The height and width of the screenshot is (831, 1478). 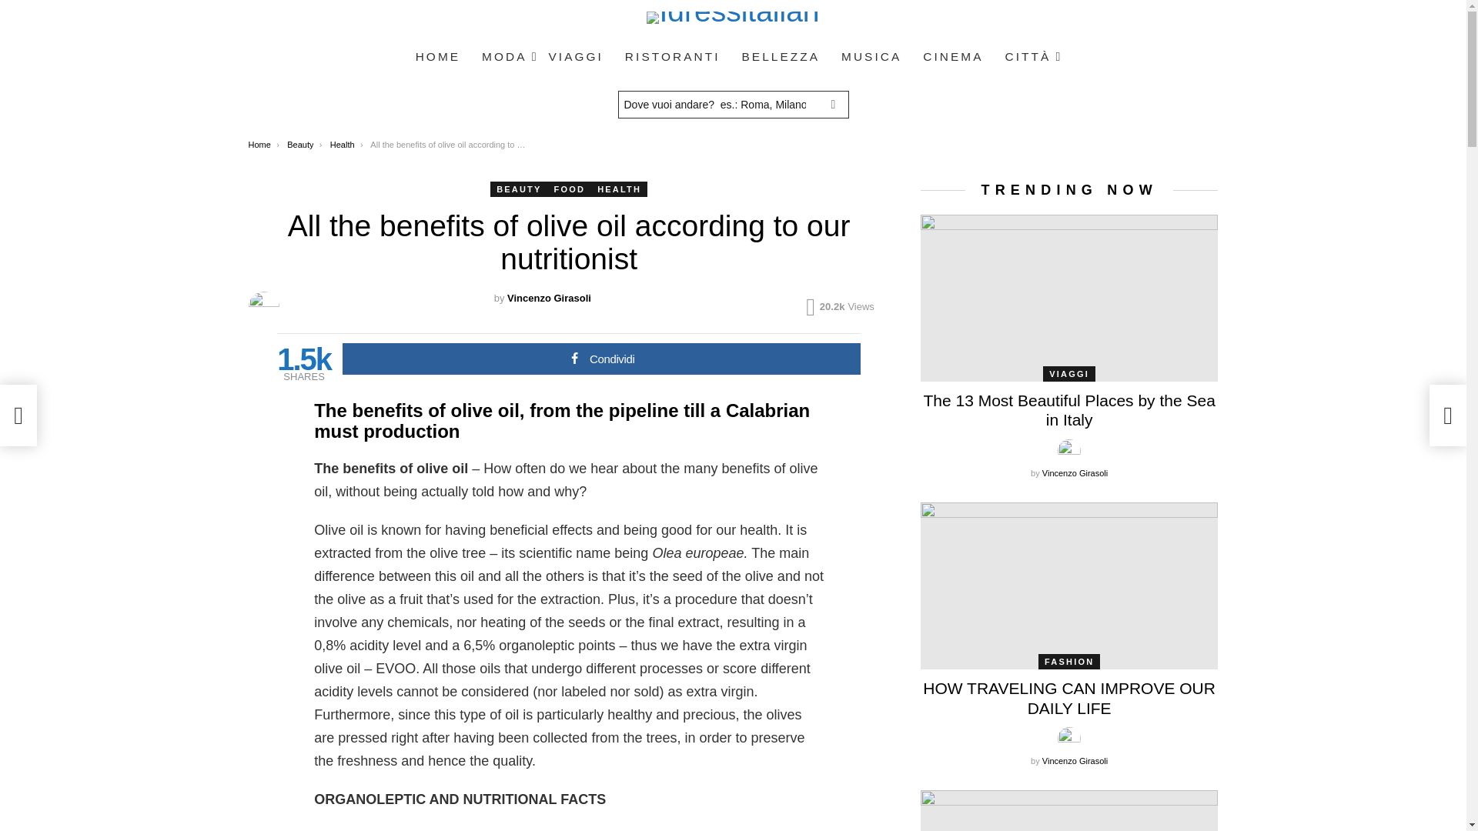 I want to click on HEALTH, so click(x=619, y=189).